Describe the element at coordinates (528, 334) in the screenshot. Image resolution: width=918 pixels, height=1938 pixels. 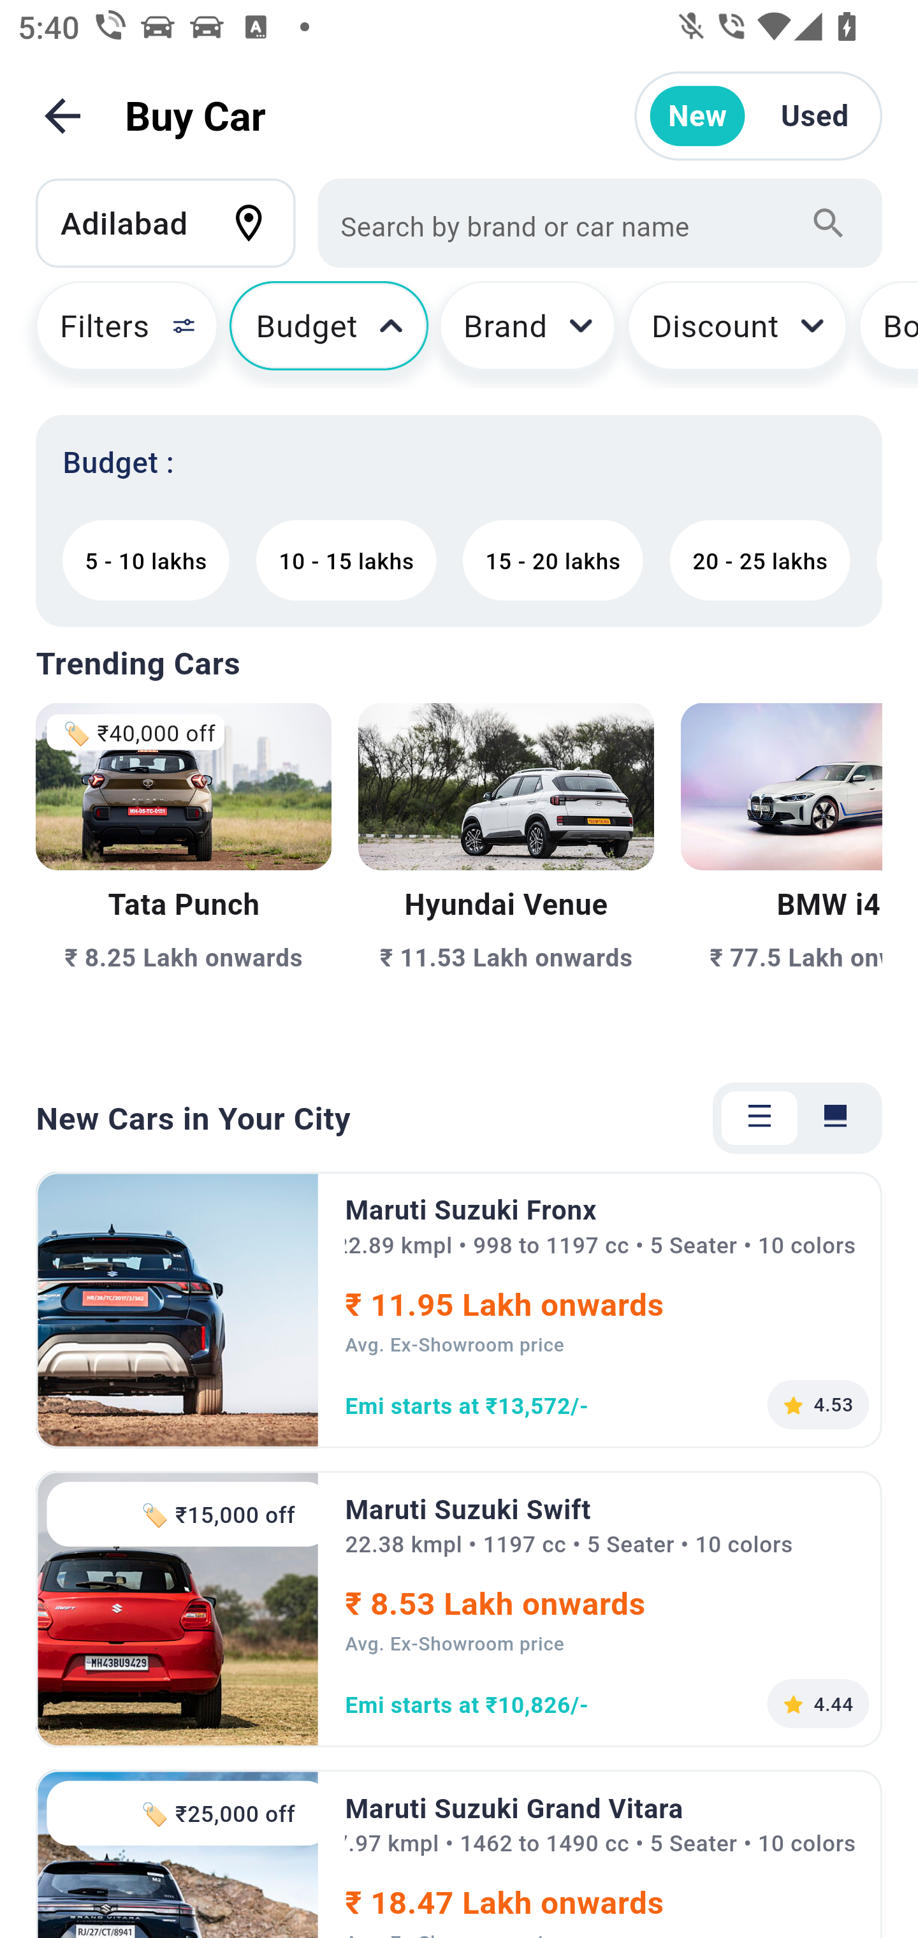
I see `Brand` at that location.